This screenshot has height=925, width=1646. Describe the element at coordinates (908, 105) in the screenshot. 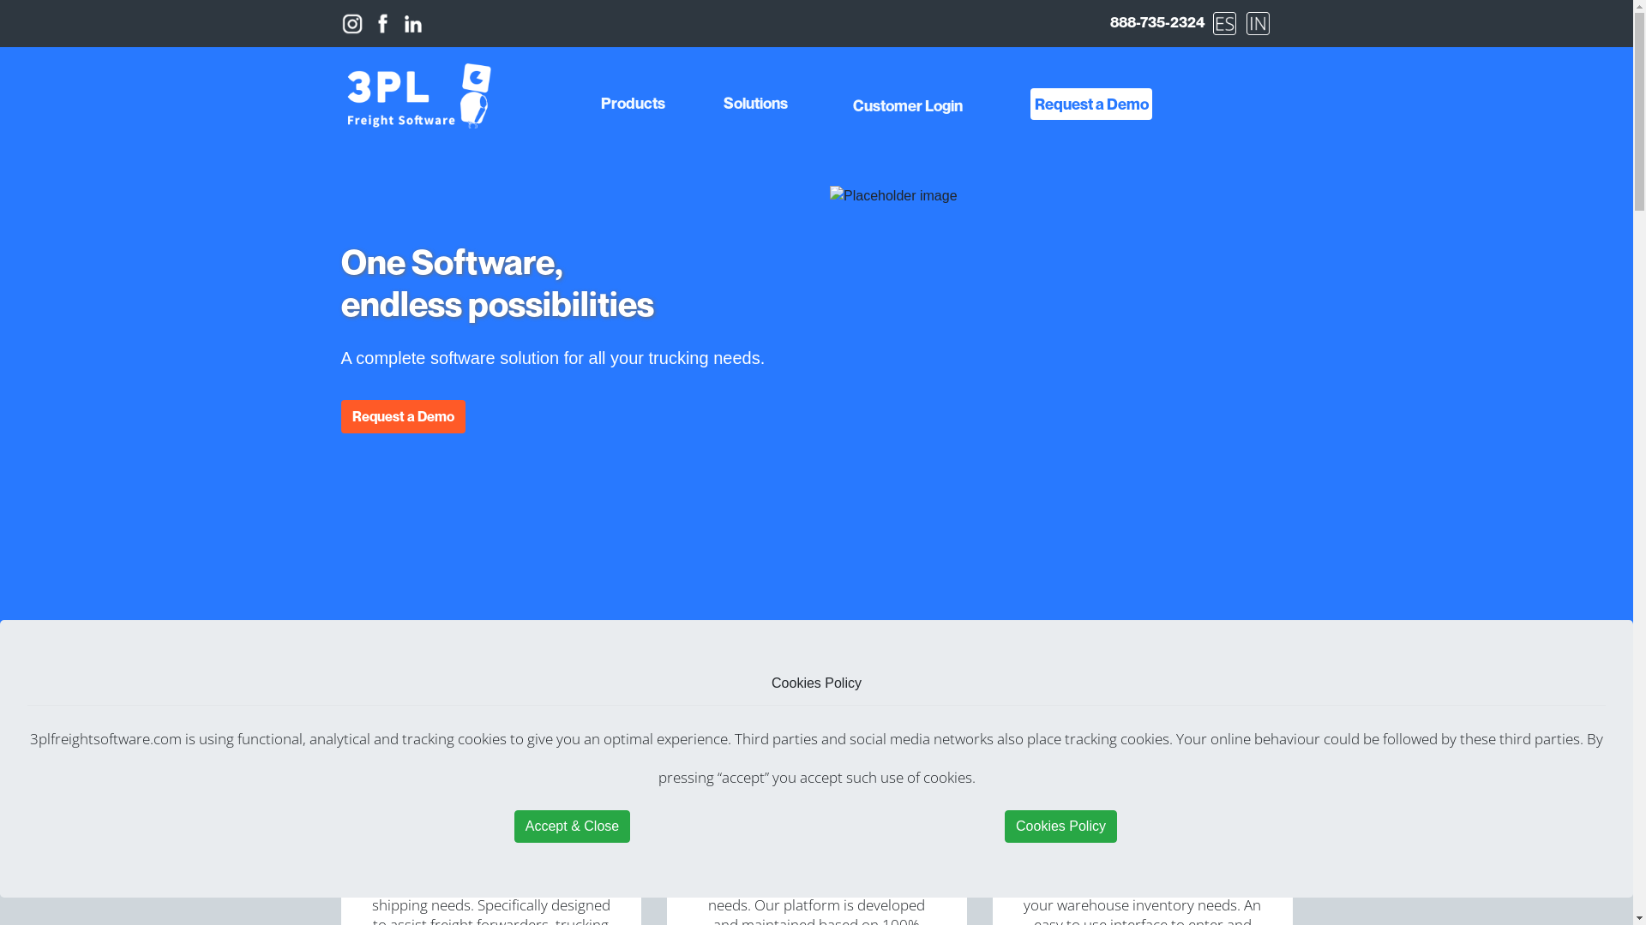

I see `Customer Login` at that location.